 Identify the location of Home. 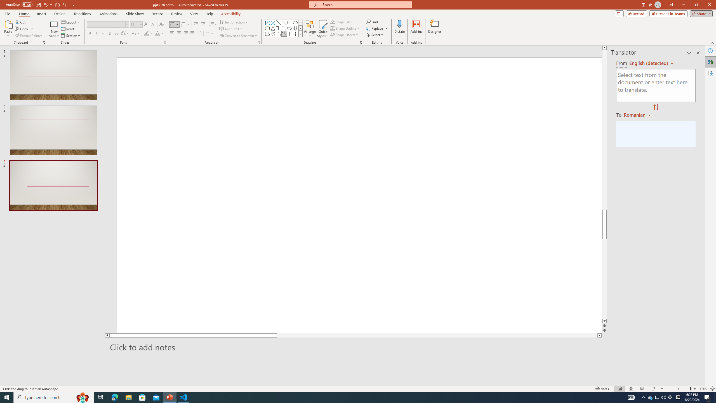
(24, 14).